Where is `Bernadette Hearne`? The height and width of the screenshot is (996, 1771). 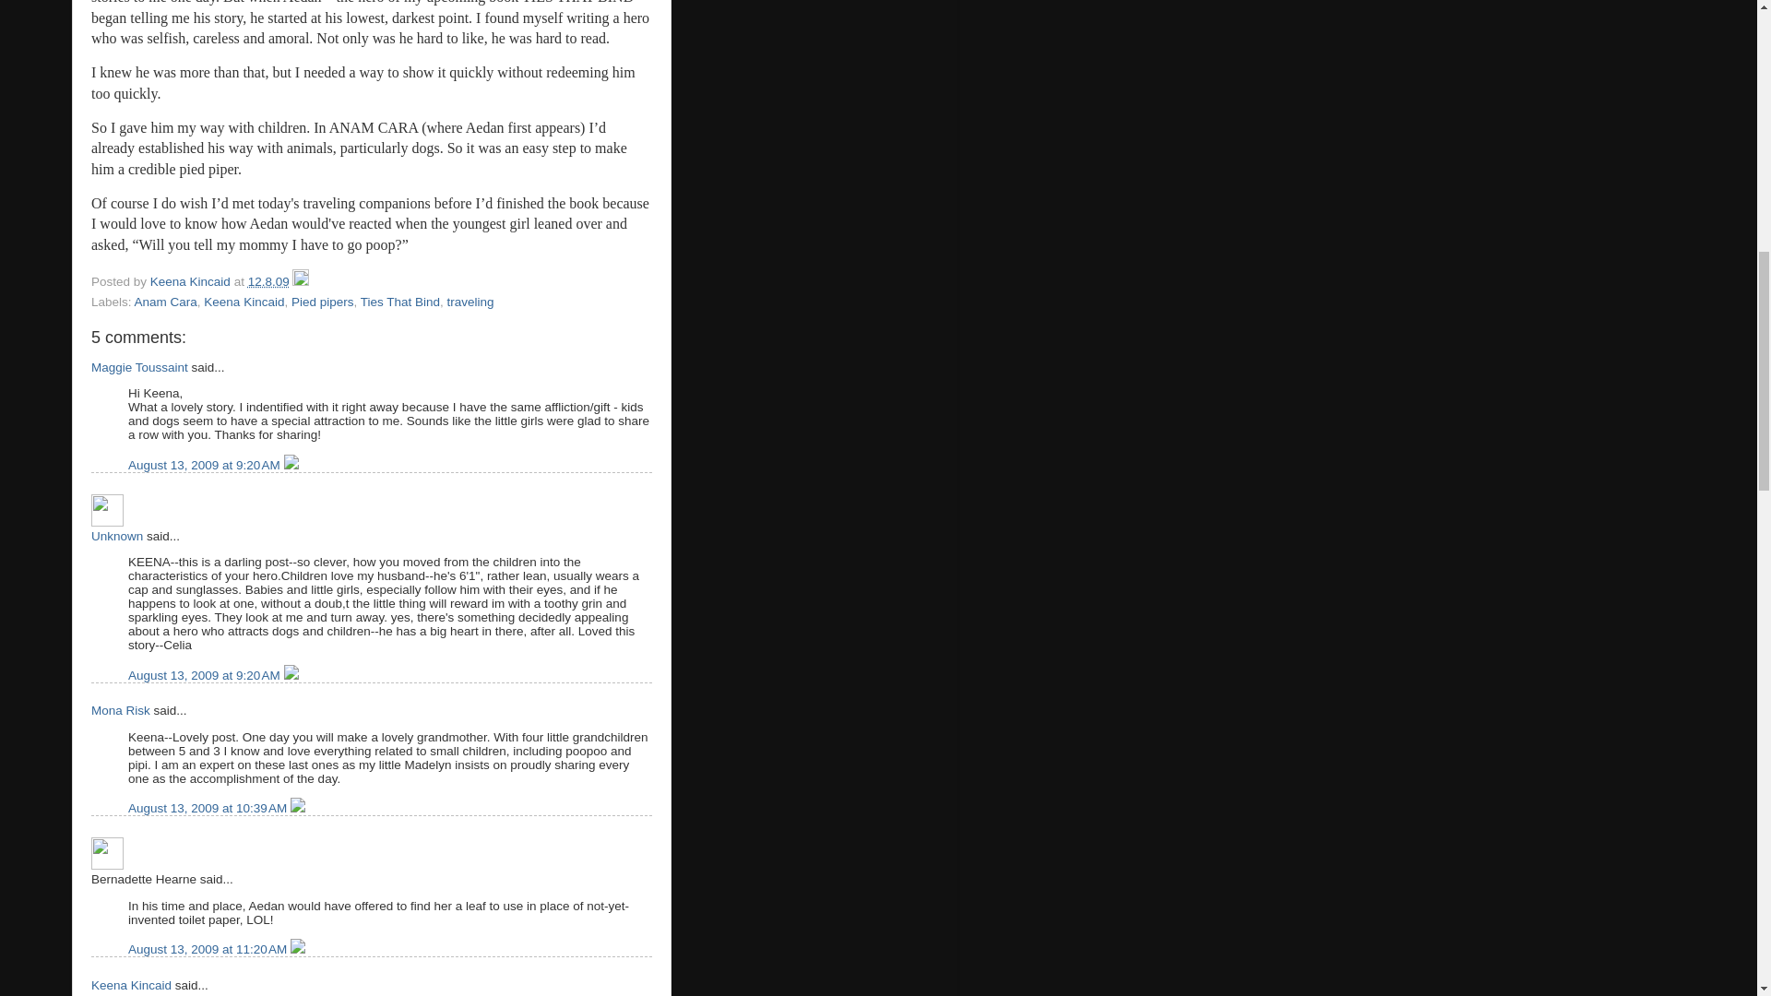
Bernadette Hearne is located at coordinates (107, 853).